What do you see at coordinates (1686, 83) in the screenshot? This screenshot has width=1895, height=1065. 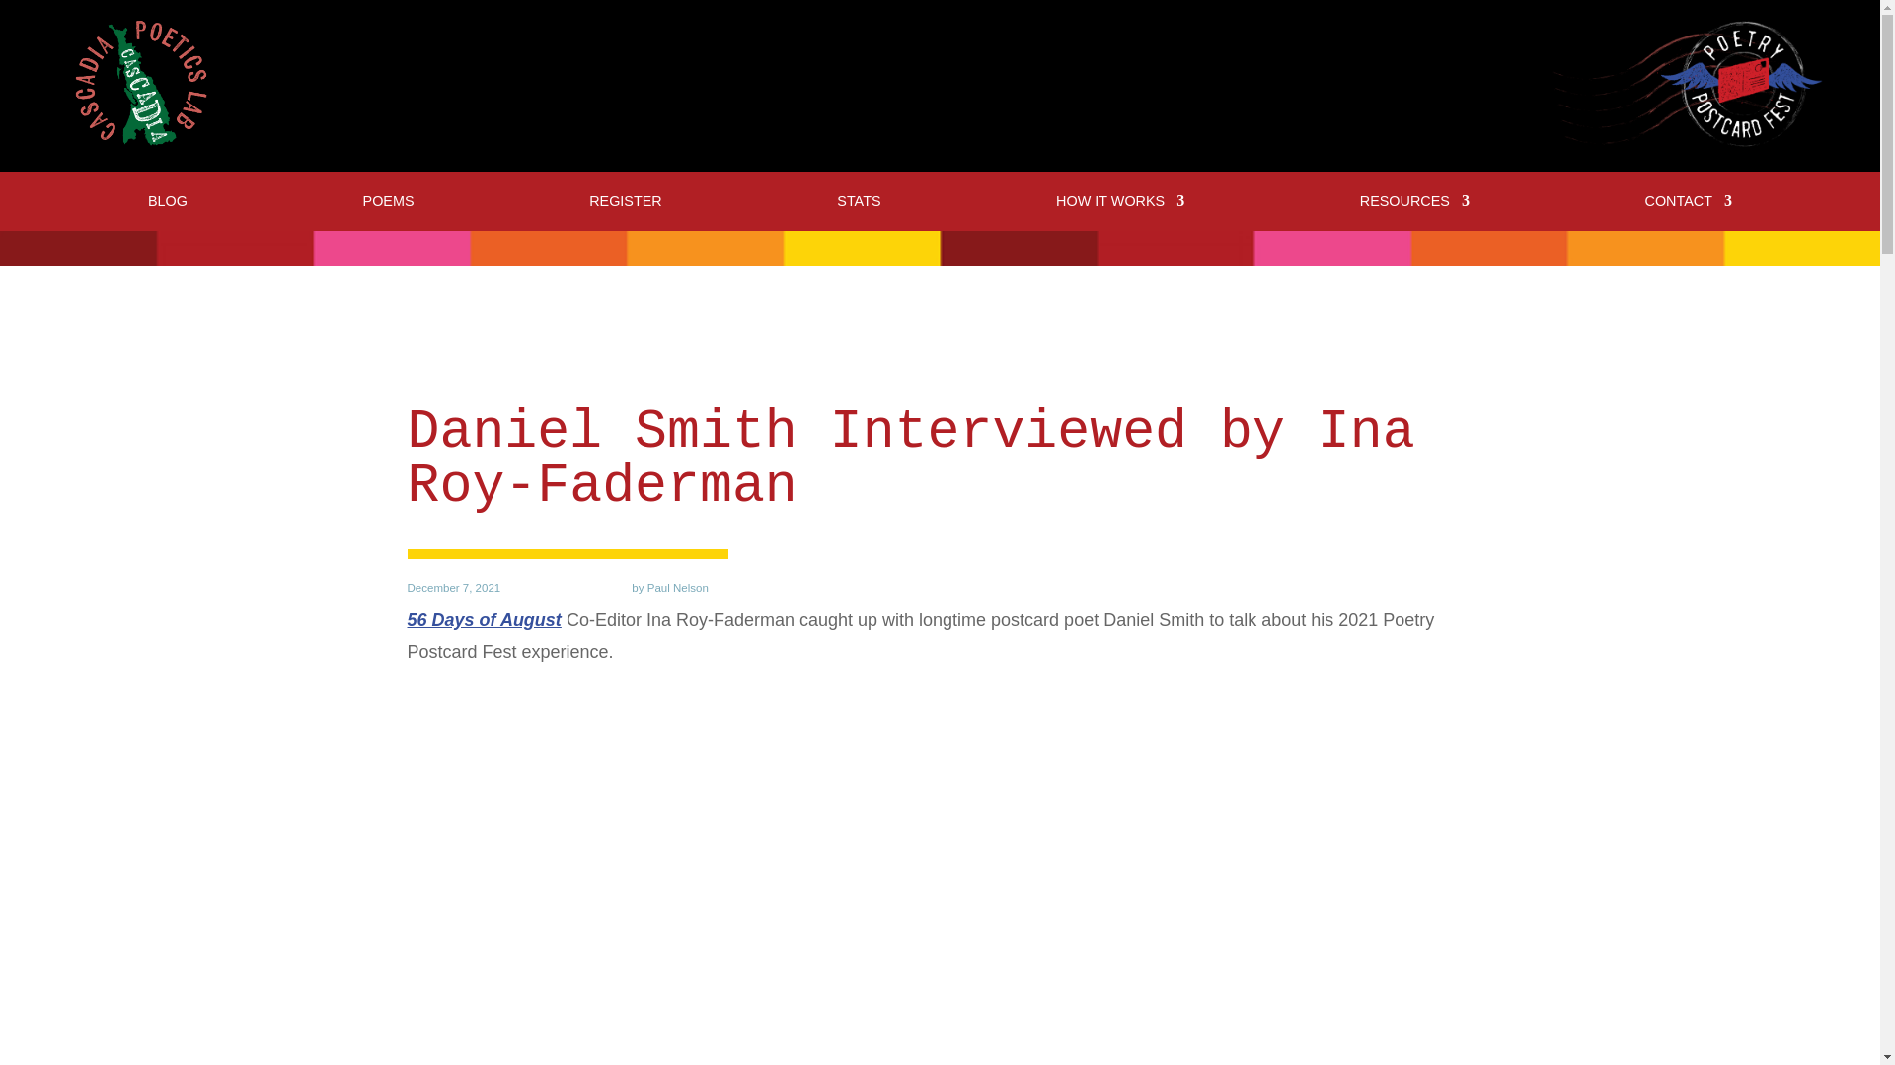 I see `Poetry Postcard Fest` at bounding box center [1686, 83].